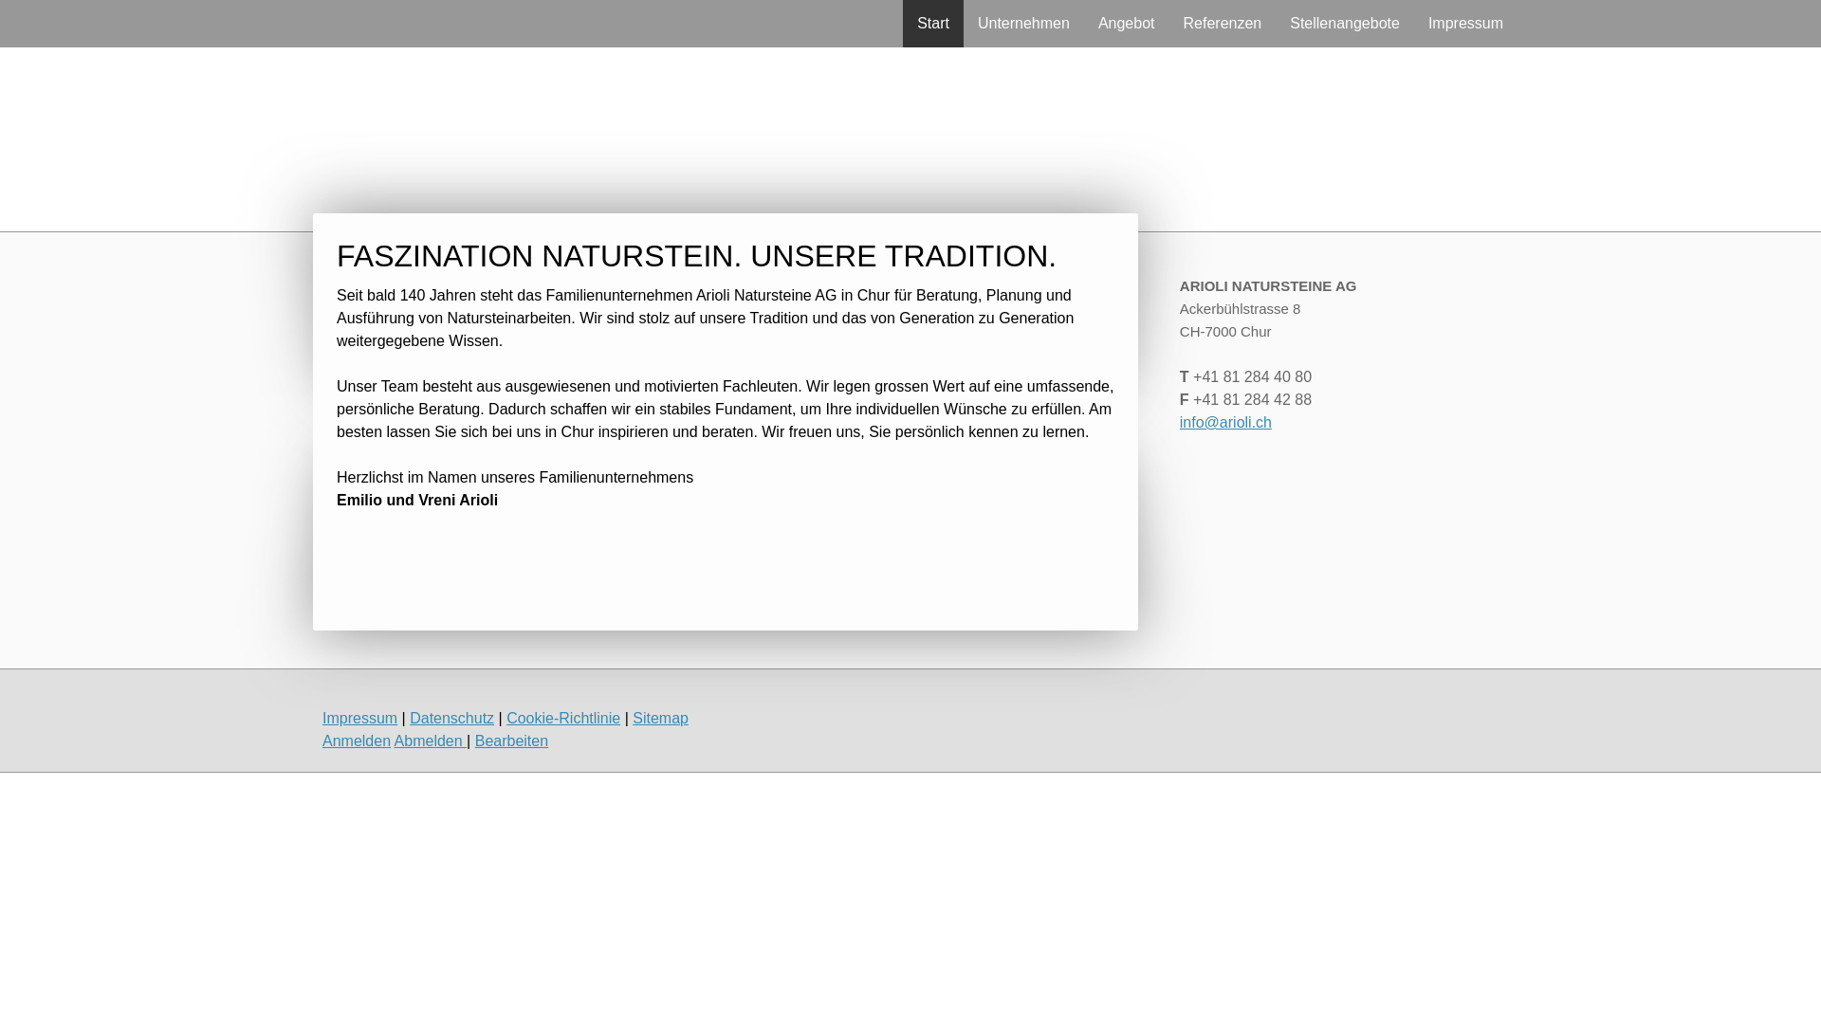 This screenshot has width=1821, height=1024. What do you see at coordinates (512, 741) in the screenshot?
I see `Bearbeiten` at bounding box center [512, 741].